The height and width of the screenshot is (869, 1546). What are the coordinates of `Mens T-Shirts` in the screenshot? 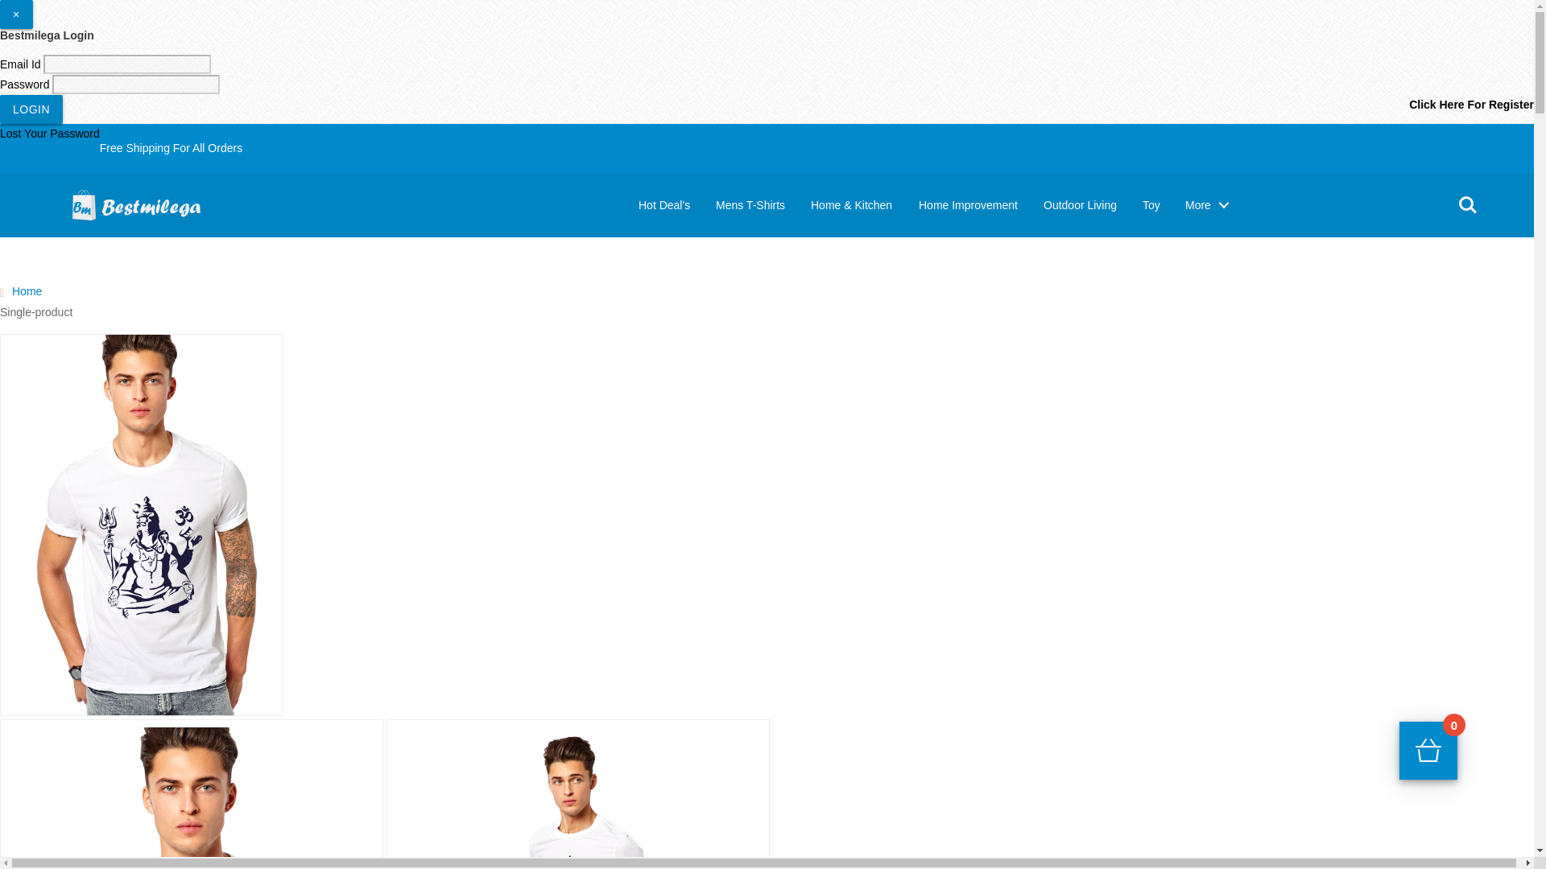 It's located at (750, 204).